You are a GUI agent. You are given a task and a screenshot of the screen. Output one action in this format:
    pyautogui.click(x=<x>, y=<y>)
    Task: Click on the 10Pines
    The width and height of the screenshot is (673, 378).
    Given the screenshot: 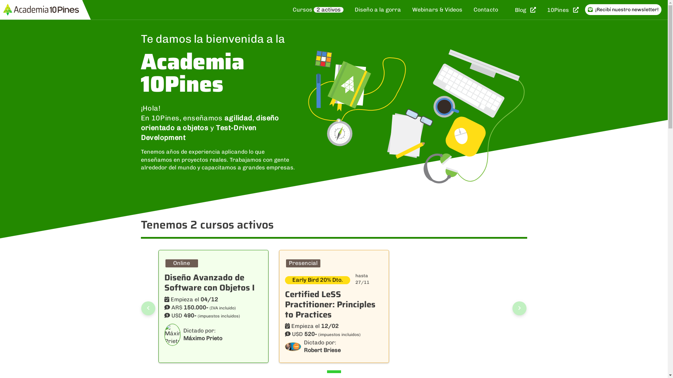 What is the action you would take?
    pyautogui.click(x=563, y=10)
    